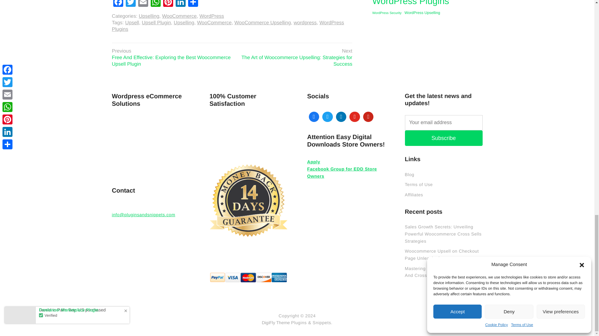  Describe the element at coordinates (444, 138) in the screenshot. I see `Subscribe` at that location.